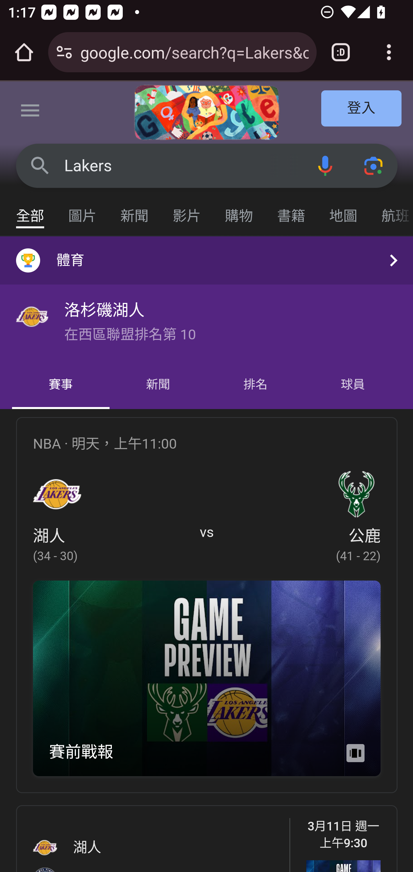 This screenshot has height=872, width=413. What do you see at coordinates (352, 385) in the screenshot?
I see `球員` at bounding box center [352, 385].